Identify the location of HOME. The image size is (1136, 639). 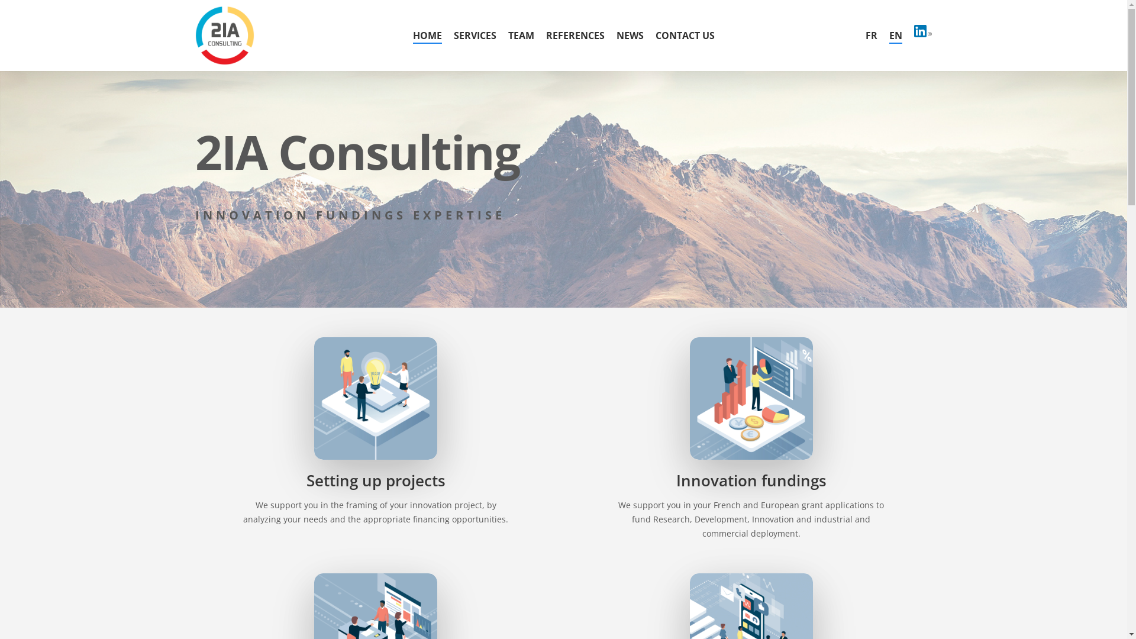
(427, 35).